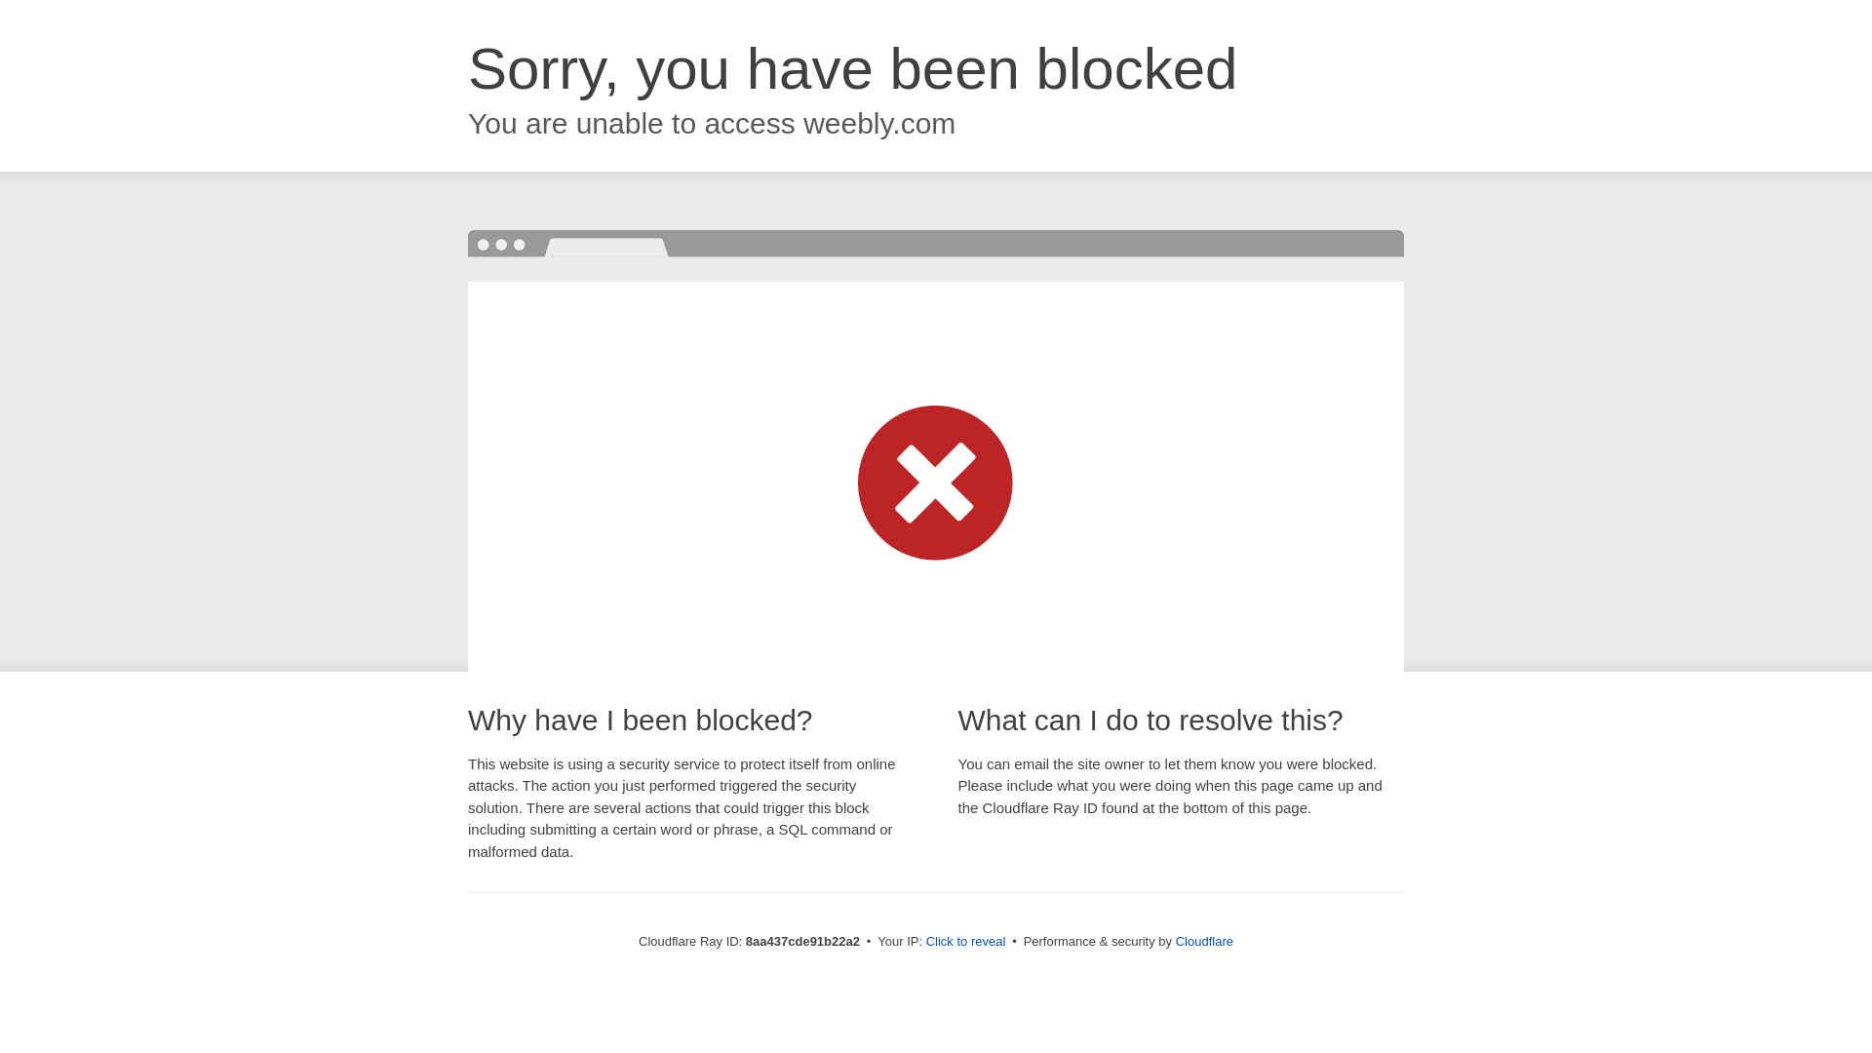 The width and height of the screenshot is (1872, 1053). What do you see at coordinates (966, 942) in the screenshot?
I see `Click to reveal` at bounding box center [966, 942].